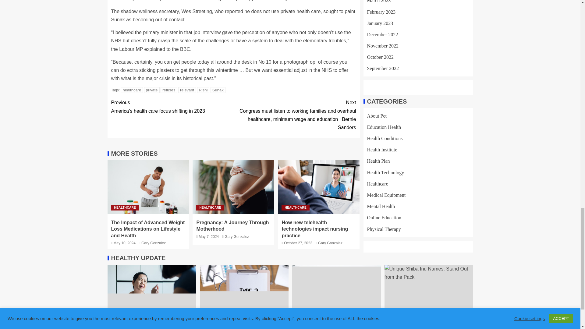  Describe the element at coordinates (319, 187) in the screenshot. I see `How new telehealth technologies impact nursing practice` at that location.